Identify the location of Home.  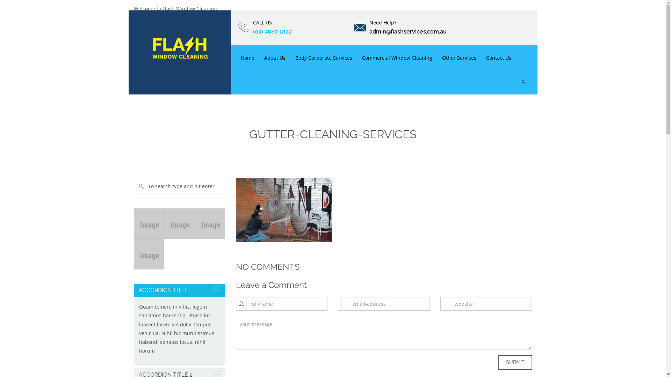
(301, 149).